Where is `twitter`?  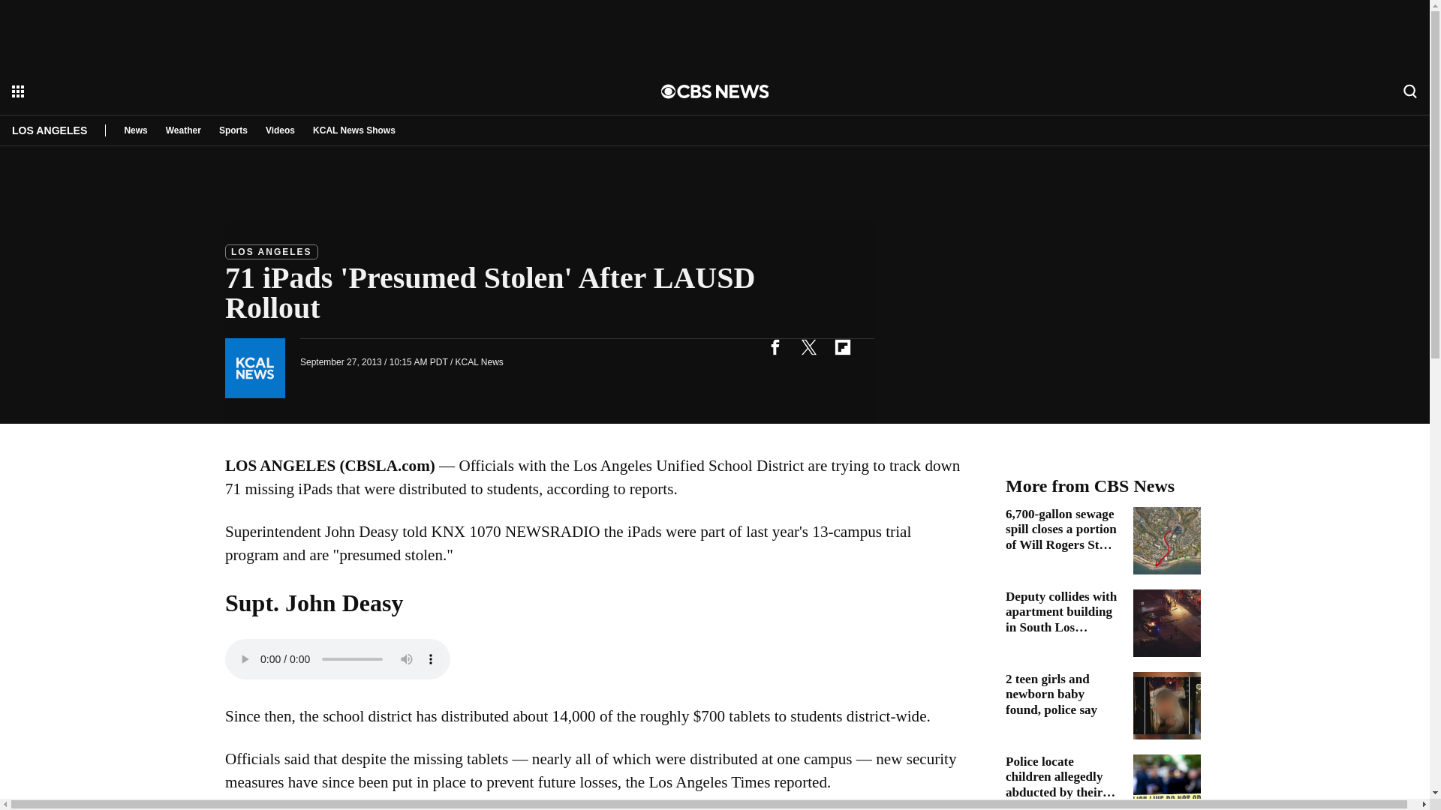 twitter is located at coordinates (808, 346).